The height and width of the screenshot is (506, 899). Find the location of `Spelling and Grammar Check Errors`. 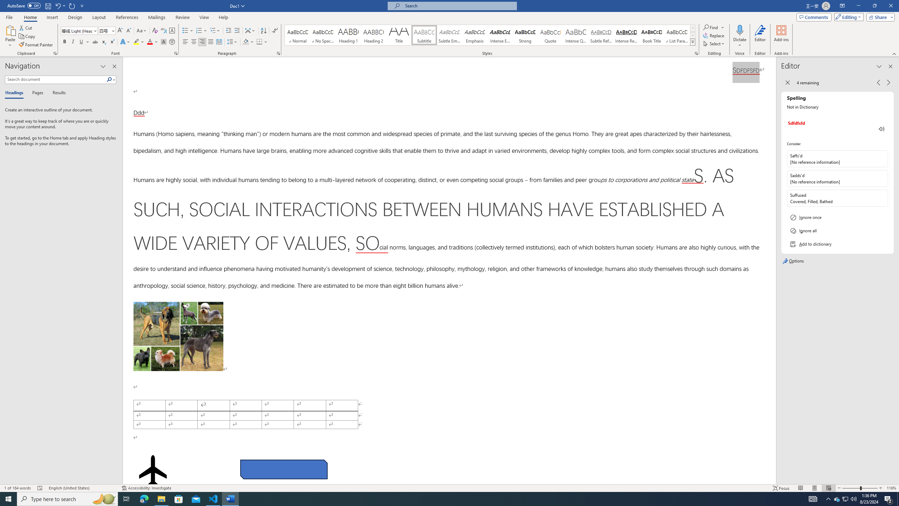

Spelling and Grammar Check Errors is located at coordinates (40, 488).